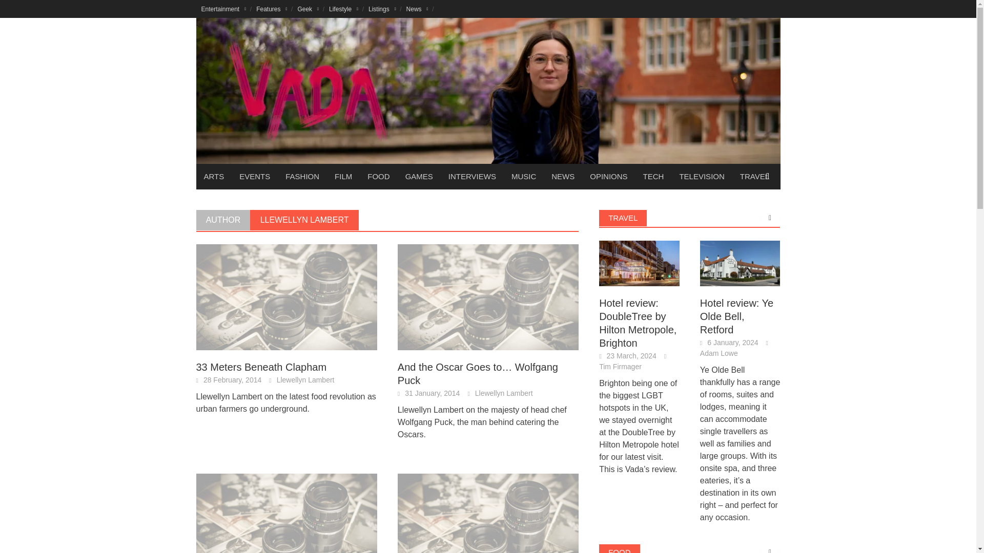 This screenshot has width=984, height=553. Describe the element at coordinates (640, 263) in the screenshot. I see `Hotel review: DoubleTree by Hilton Metropole, Brighton` at that location.